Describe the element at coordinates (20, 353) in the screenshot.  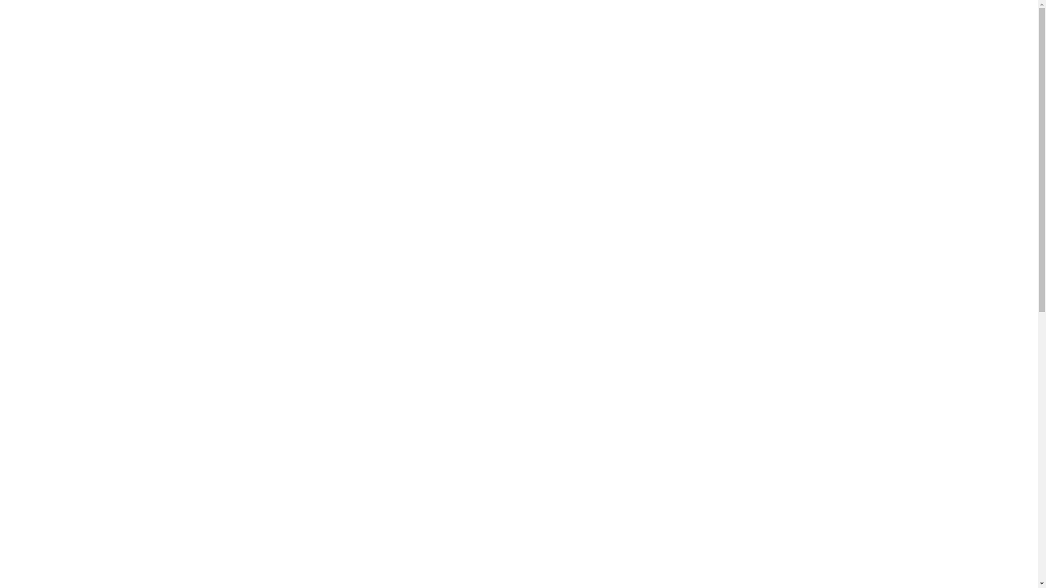
I see `Go` at that location.